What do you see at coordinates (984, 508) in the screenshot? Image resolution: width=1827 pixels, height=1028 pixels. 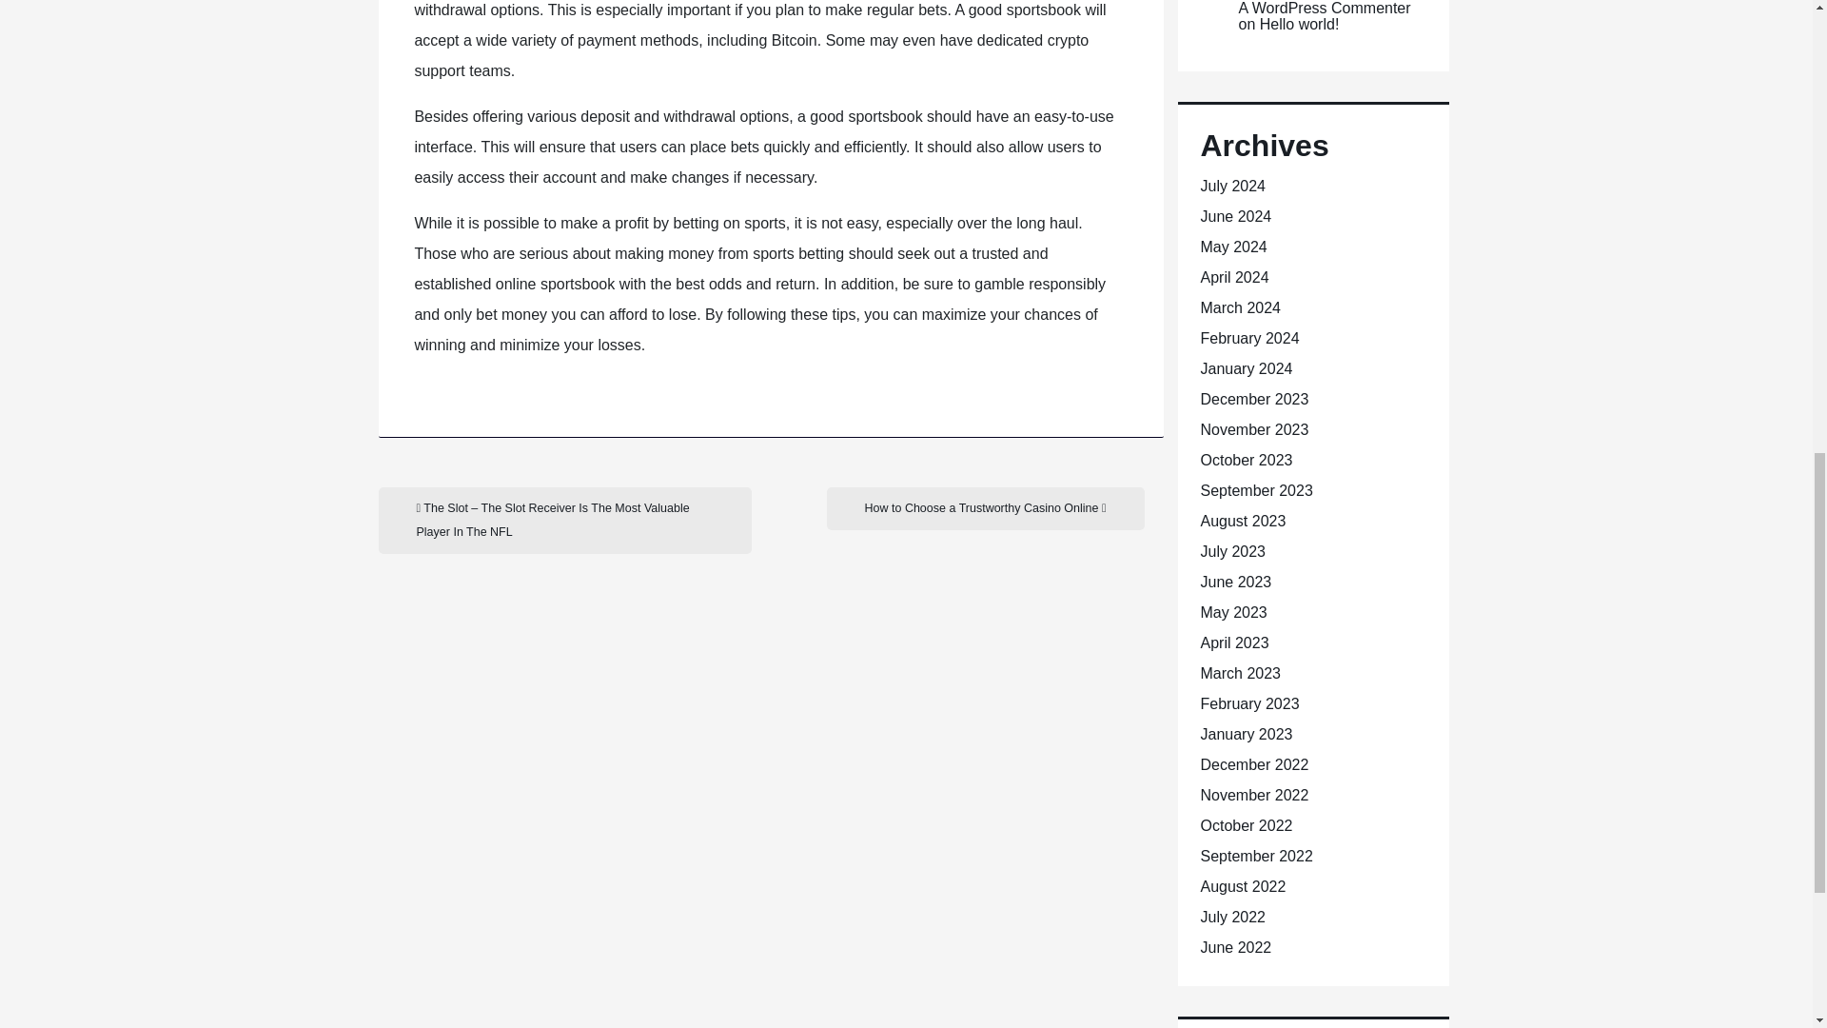 I see `How to Choose a Trustworthy Casino Online` at bounding box center [984, 508].